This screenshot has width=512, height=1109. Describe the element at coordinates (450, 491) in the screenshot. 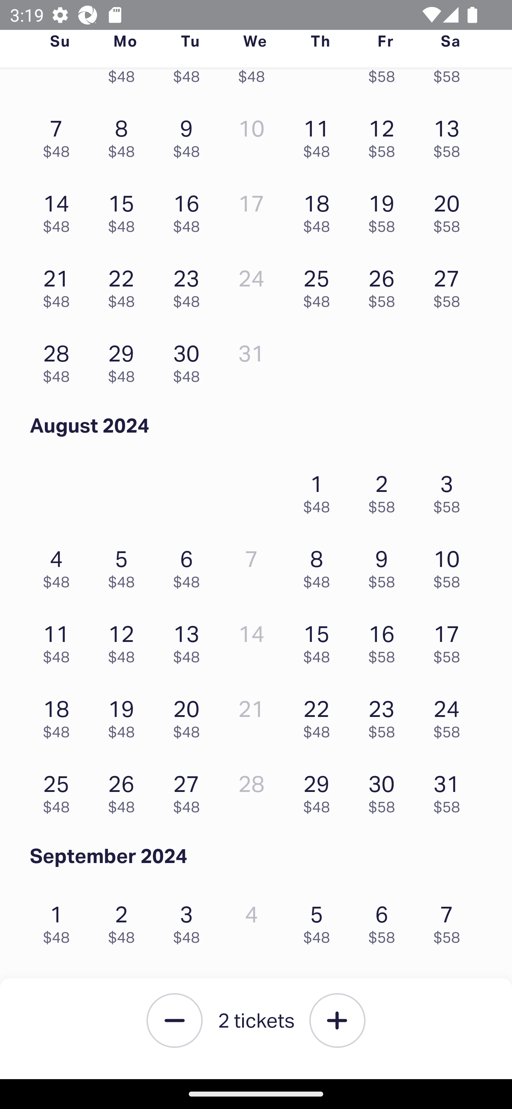

I see `3 $58` at that location.